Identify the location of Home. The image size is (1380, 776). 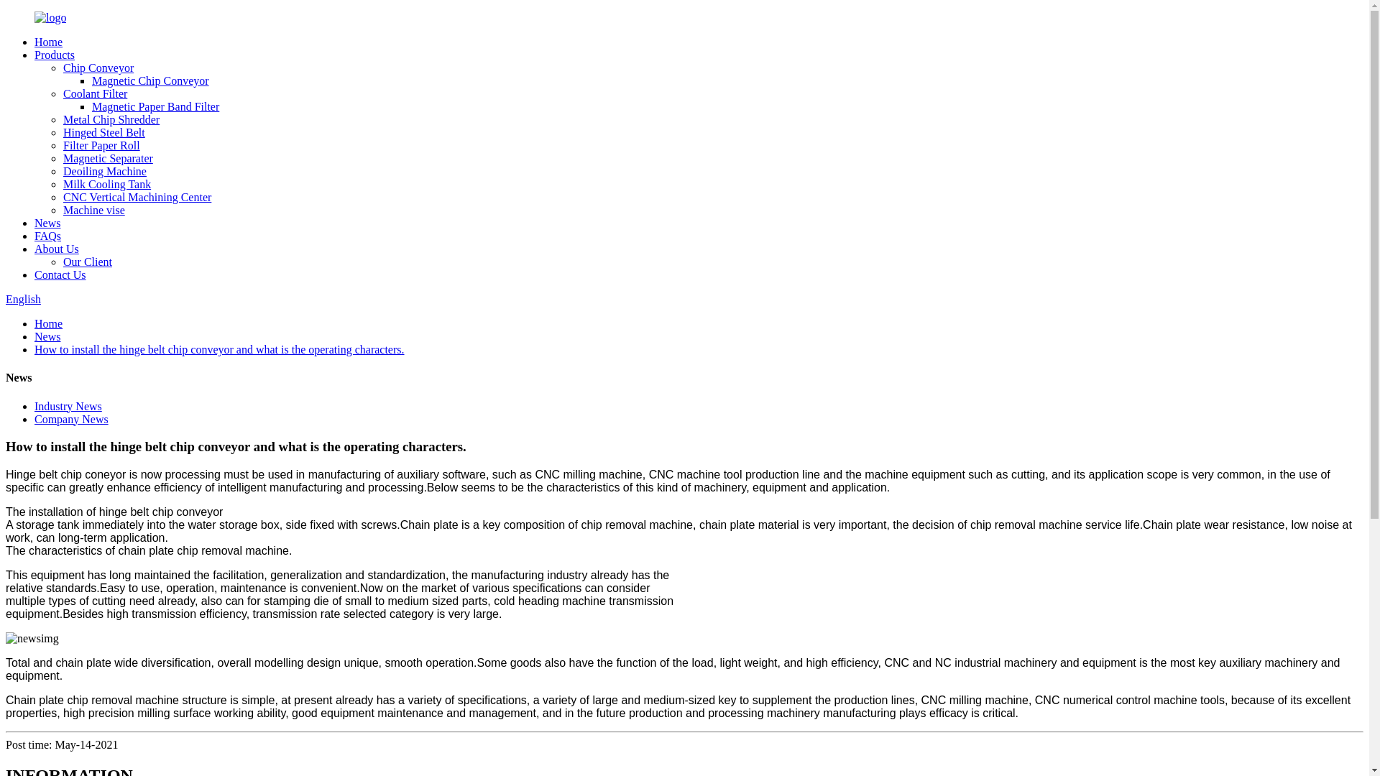
(48, 42).